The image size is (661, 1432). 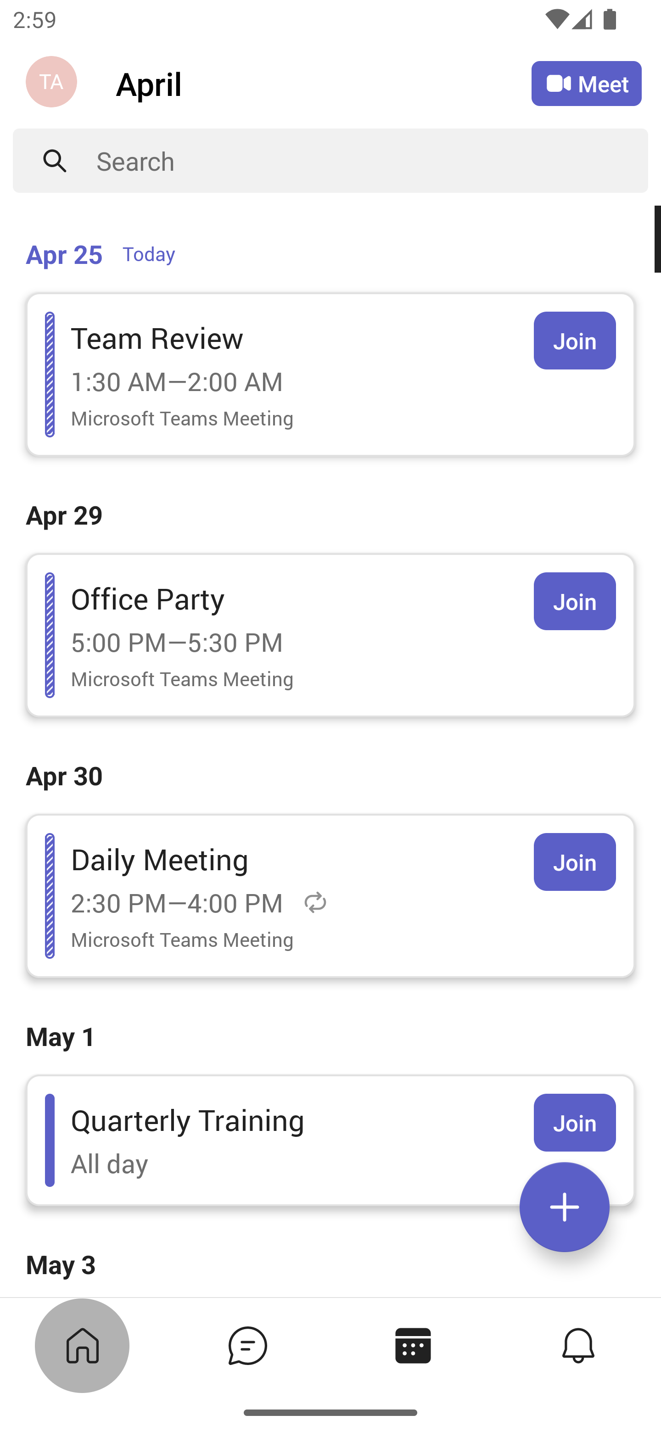 What do you see at coordinates (372, 161) in the screenshot?
I see `Search` at bounding box center [372, 161].